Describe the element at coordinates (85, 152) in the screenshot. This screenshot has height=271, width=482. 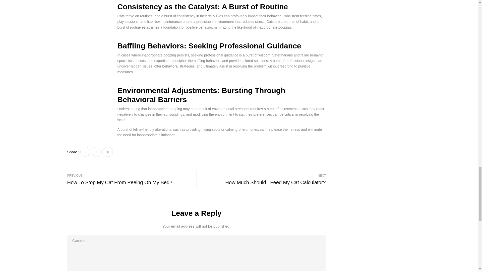
I see `Facebook` at that location.